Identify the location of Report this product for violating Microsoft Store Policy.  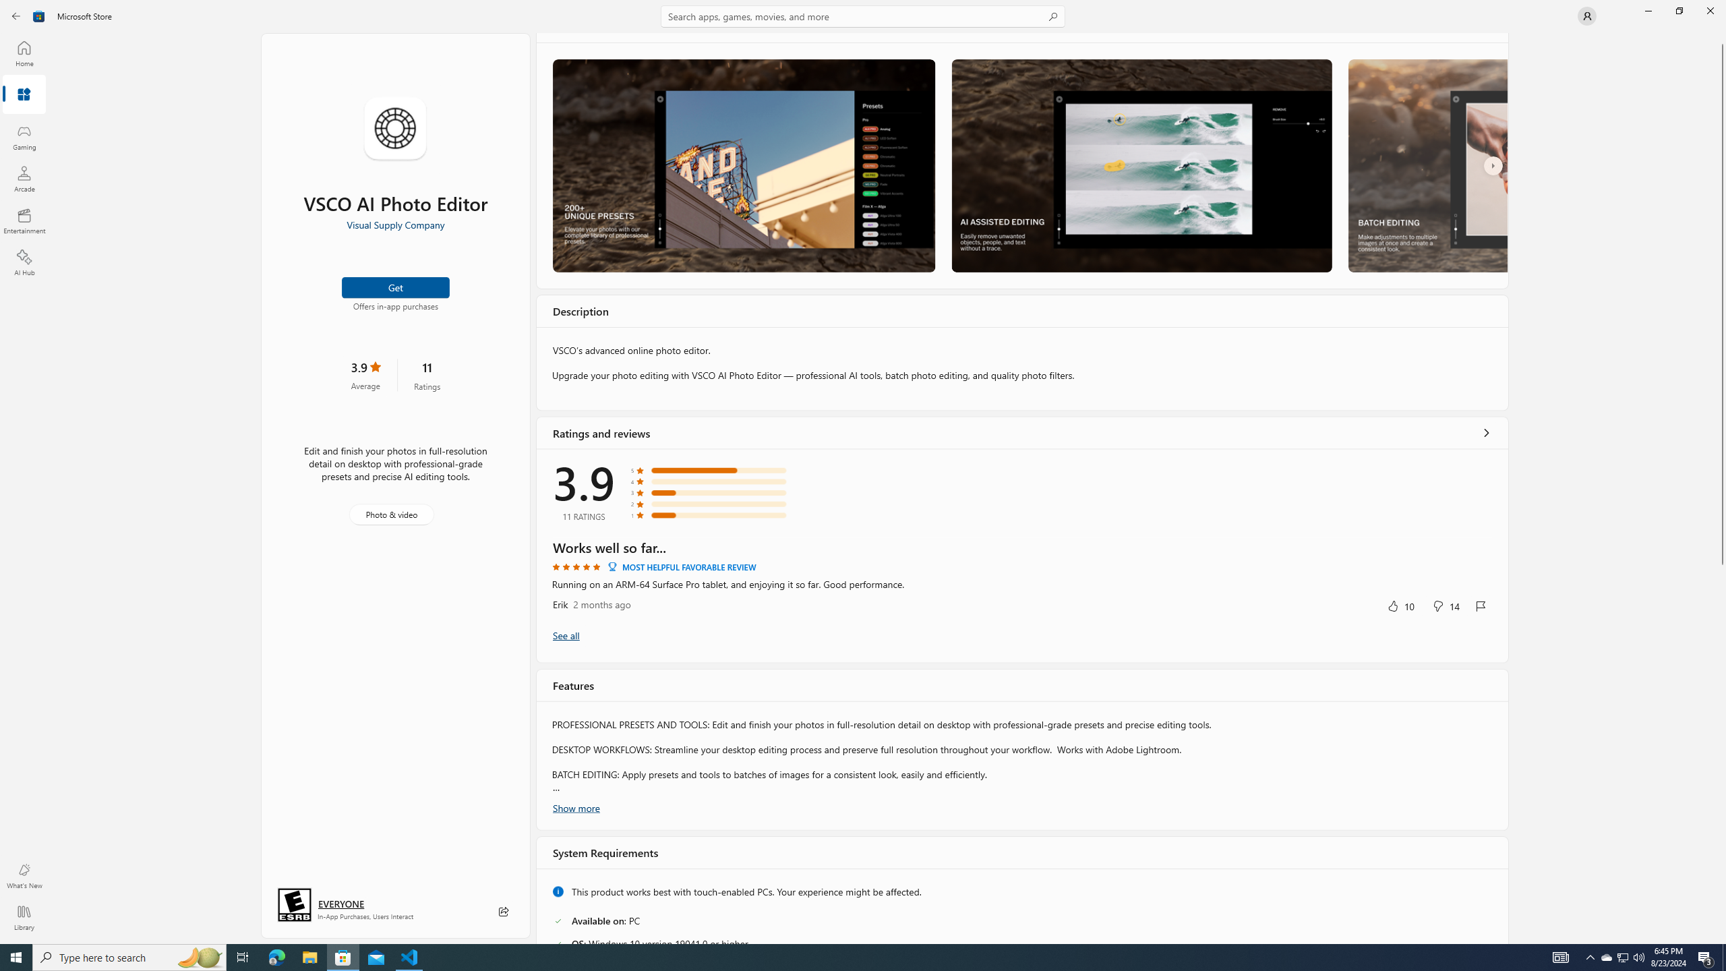
(638, 922).